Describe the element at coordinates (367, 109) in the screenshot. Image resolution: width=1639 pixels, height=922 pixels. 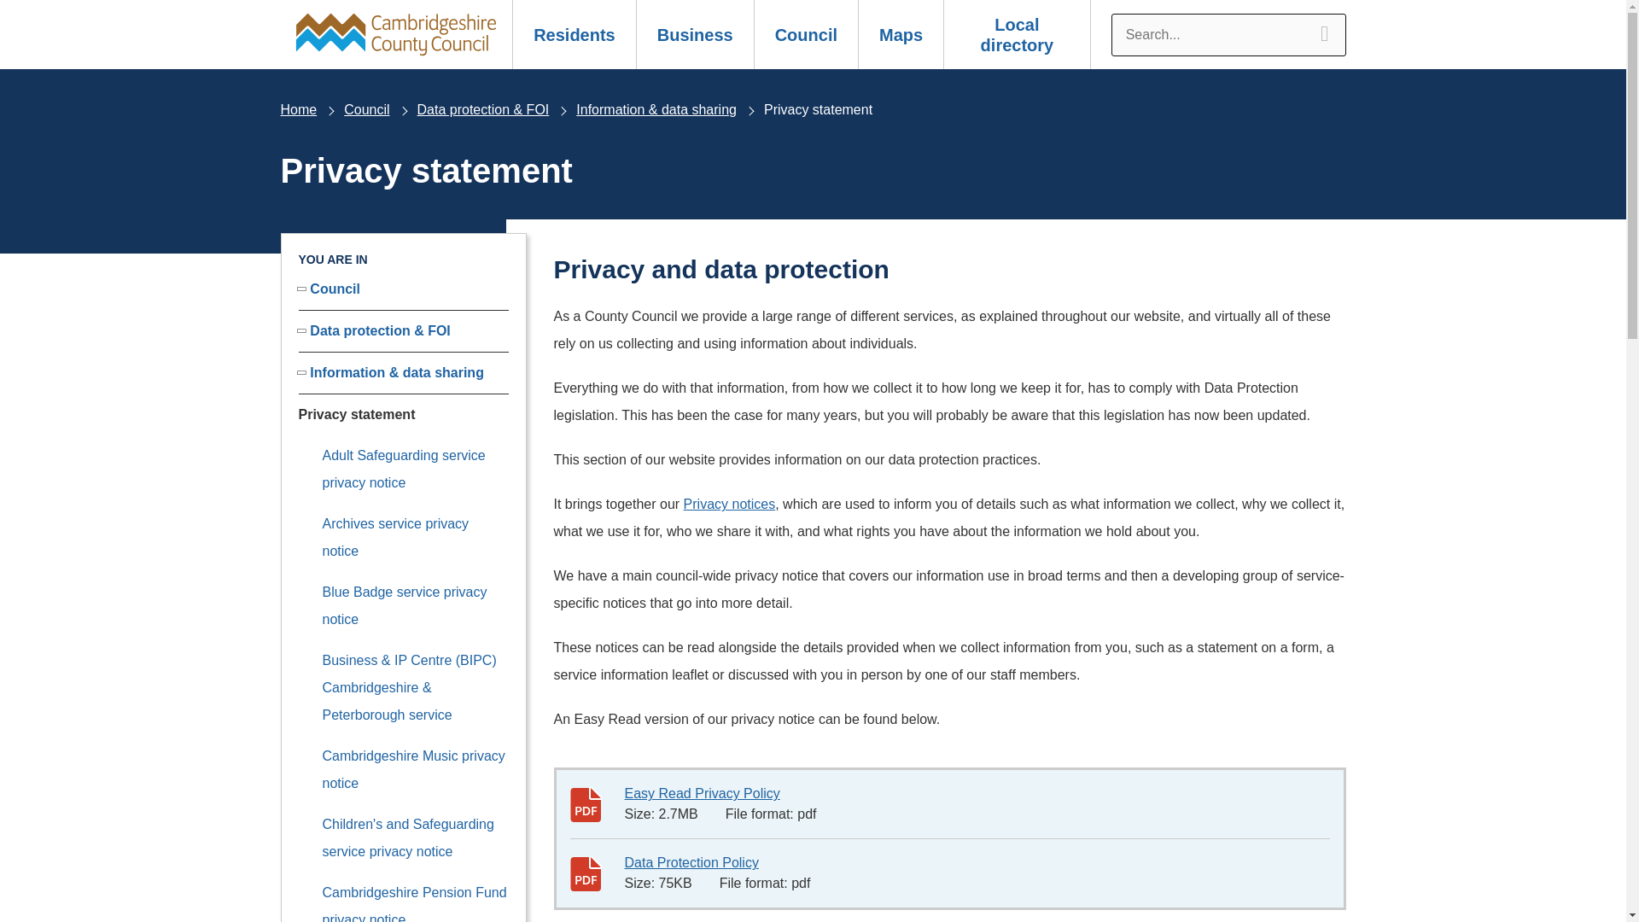
I see `Council` at that location.